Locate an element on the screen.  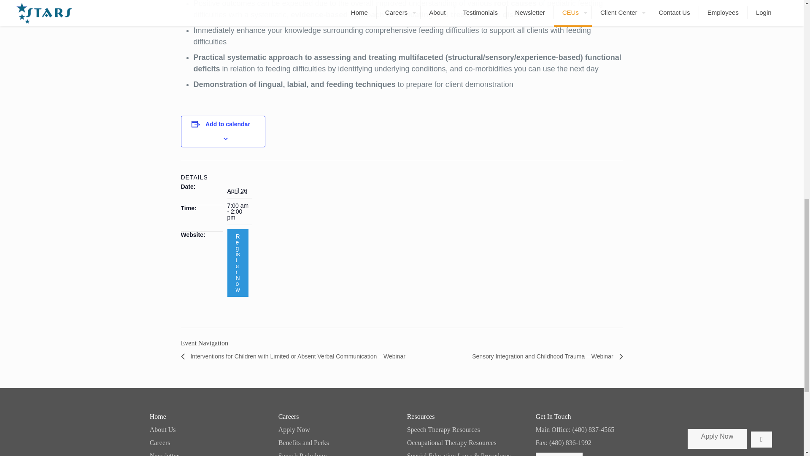
Add to calendar is located at coordinates (228, 124).